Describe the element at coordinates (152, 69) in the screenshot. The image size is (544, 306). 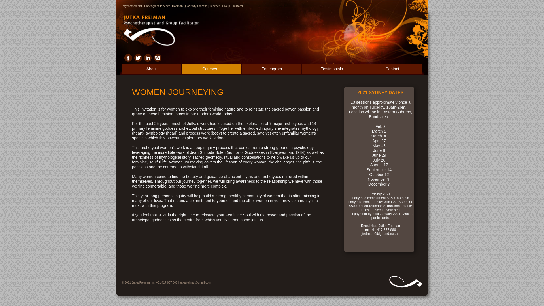
I see `About` at that location.